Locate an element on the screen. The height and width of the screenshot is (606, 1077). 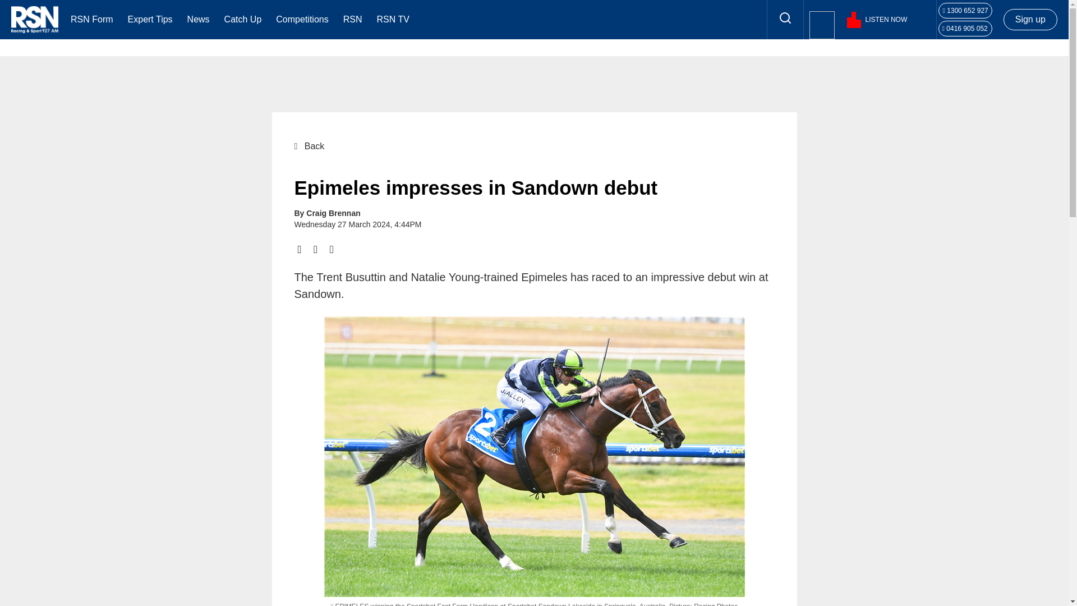
LISTEN NOW is located at coordinates (870, 20).